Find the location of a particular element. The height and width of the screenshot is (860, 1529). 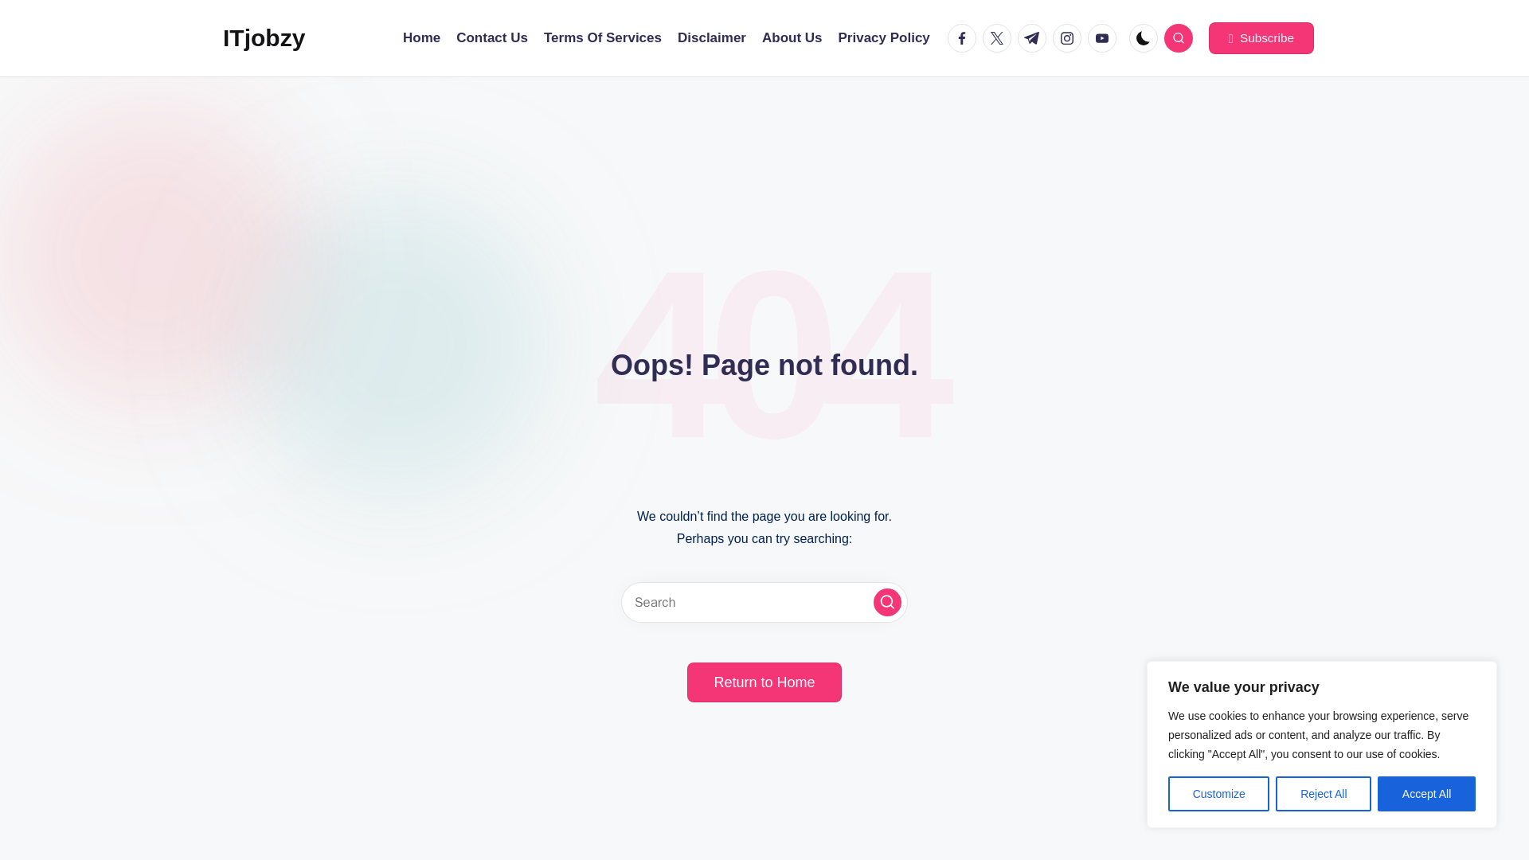

t.me is located at coordinates (1035, 38).